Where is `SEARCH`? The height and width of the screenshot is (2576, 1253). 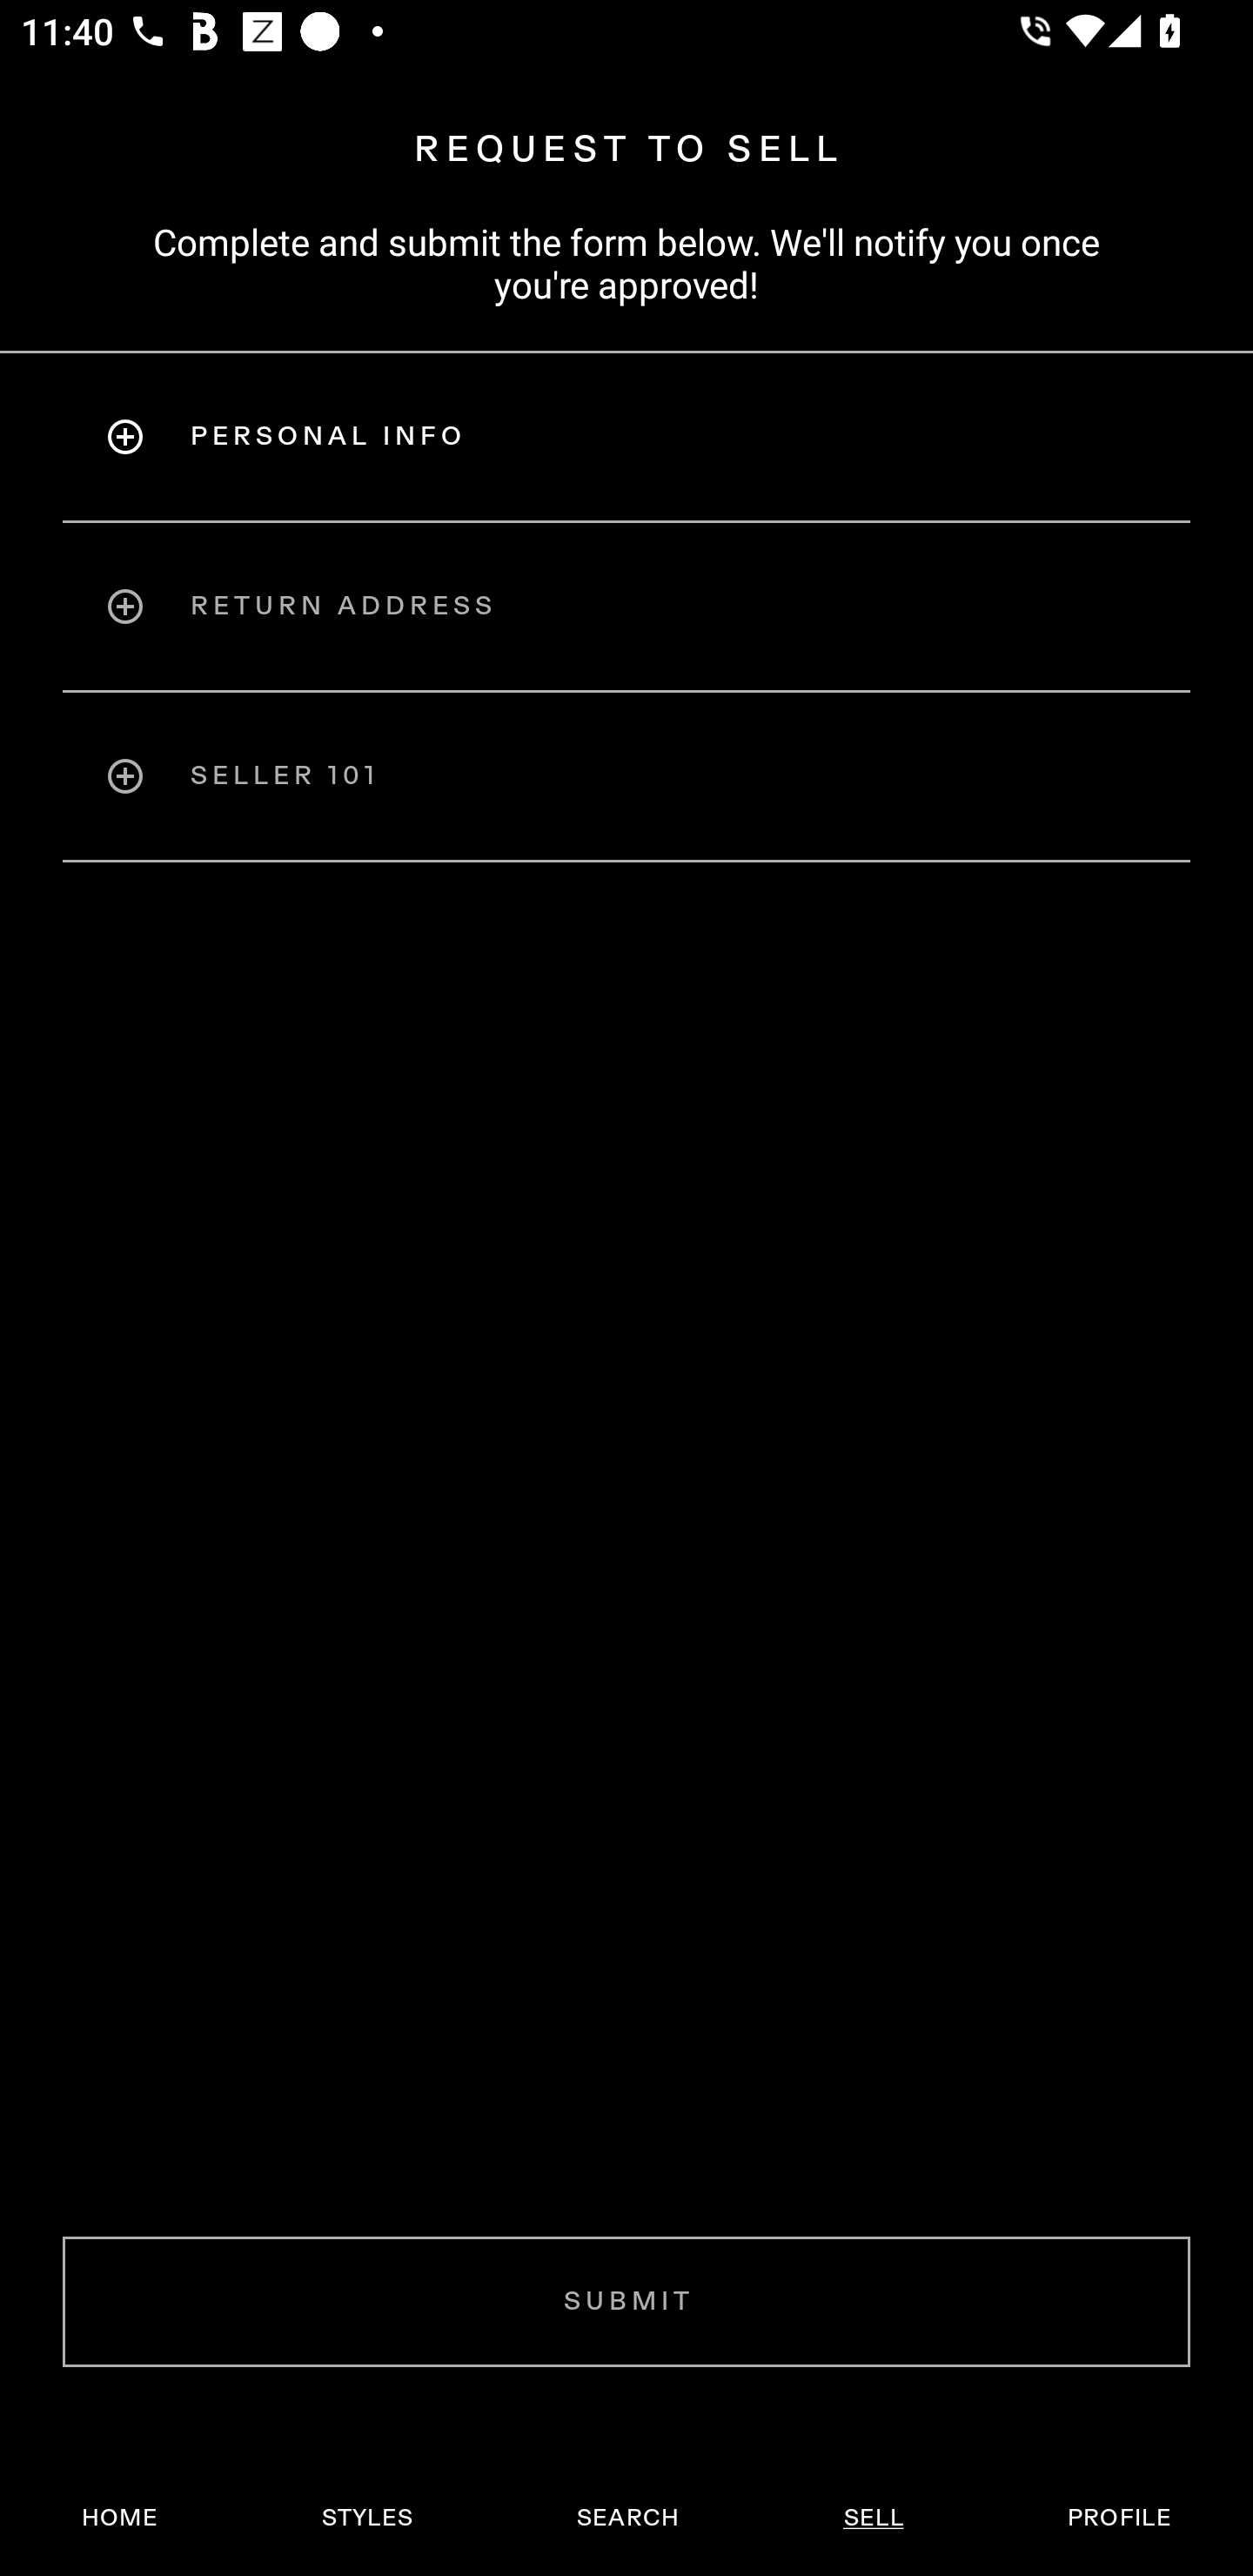
SEARCH is located at coordinates (627, 2518).